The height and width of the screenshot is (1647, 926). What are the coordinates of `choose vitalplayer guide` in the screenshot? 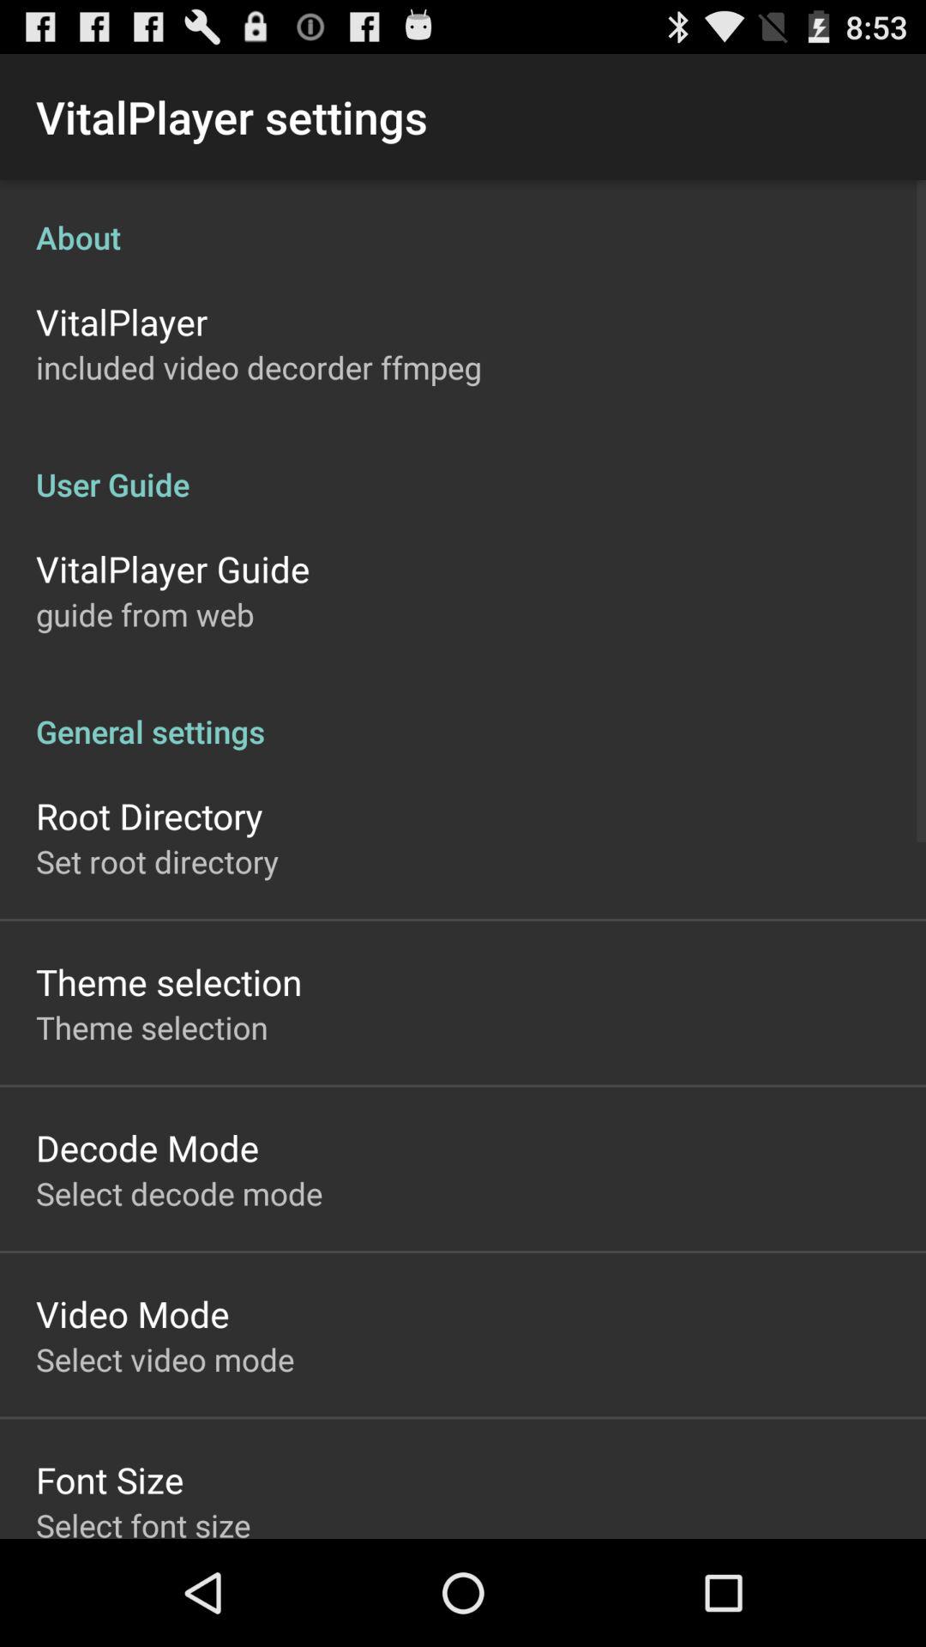 It's located at (173, 568).